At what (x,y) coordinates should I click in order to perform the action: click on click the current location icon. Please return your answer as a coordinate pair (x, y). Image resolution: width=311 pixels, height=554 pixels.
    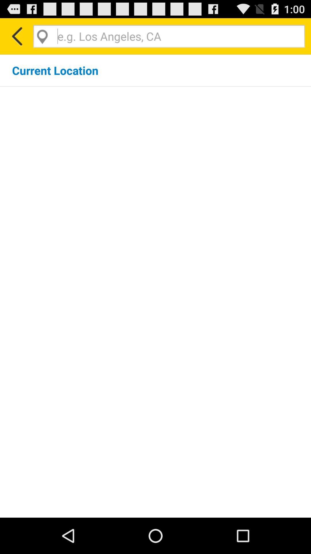
    Looking at the image, I should click on (55, 70).